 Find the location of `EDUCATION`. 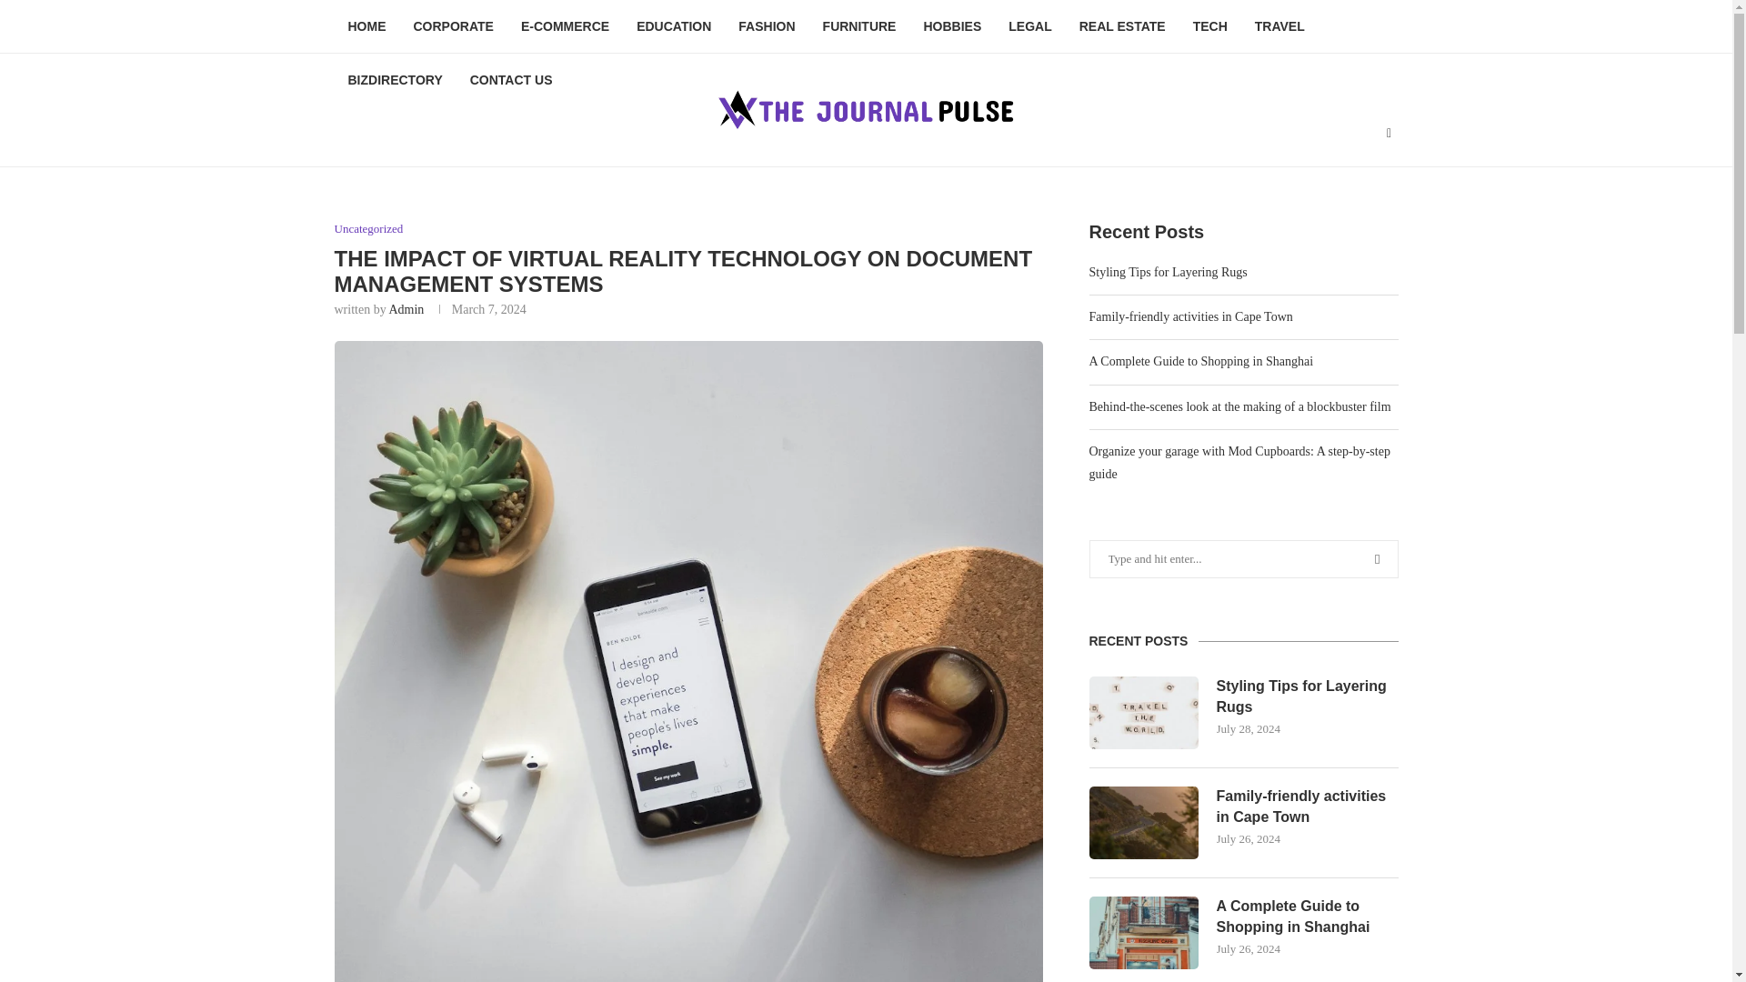

EDUCATION is located at coordinates (673, 27).